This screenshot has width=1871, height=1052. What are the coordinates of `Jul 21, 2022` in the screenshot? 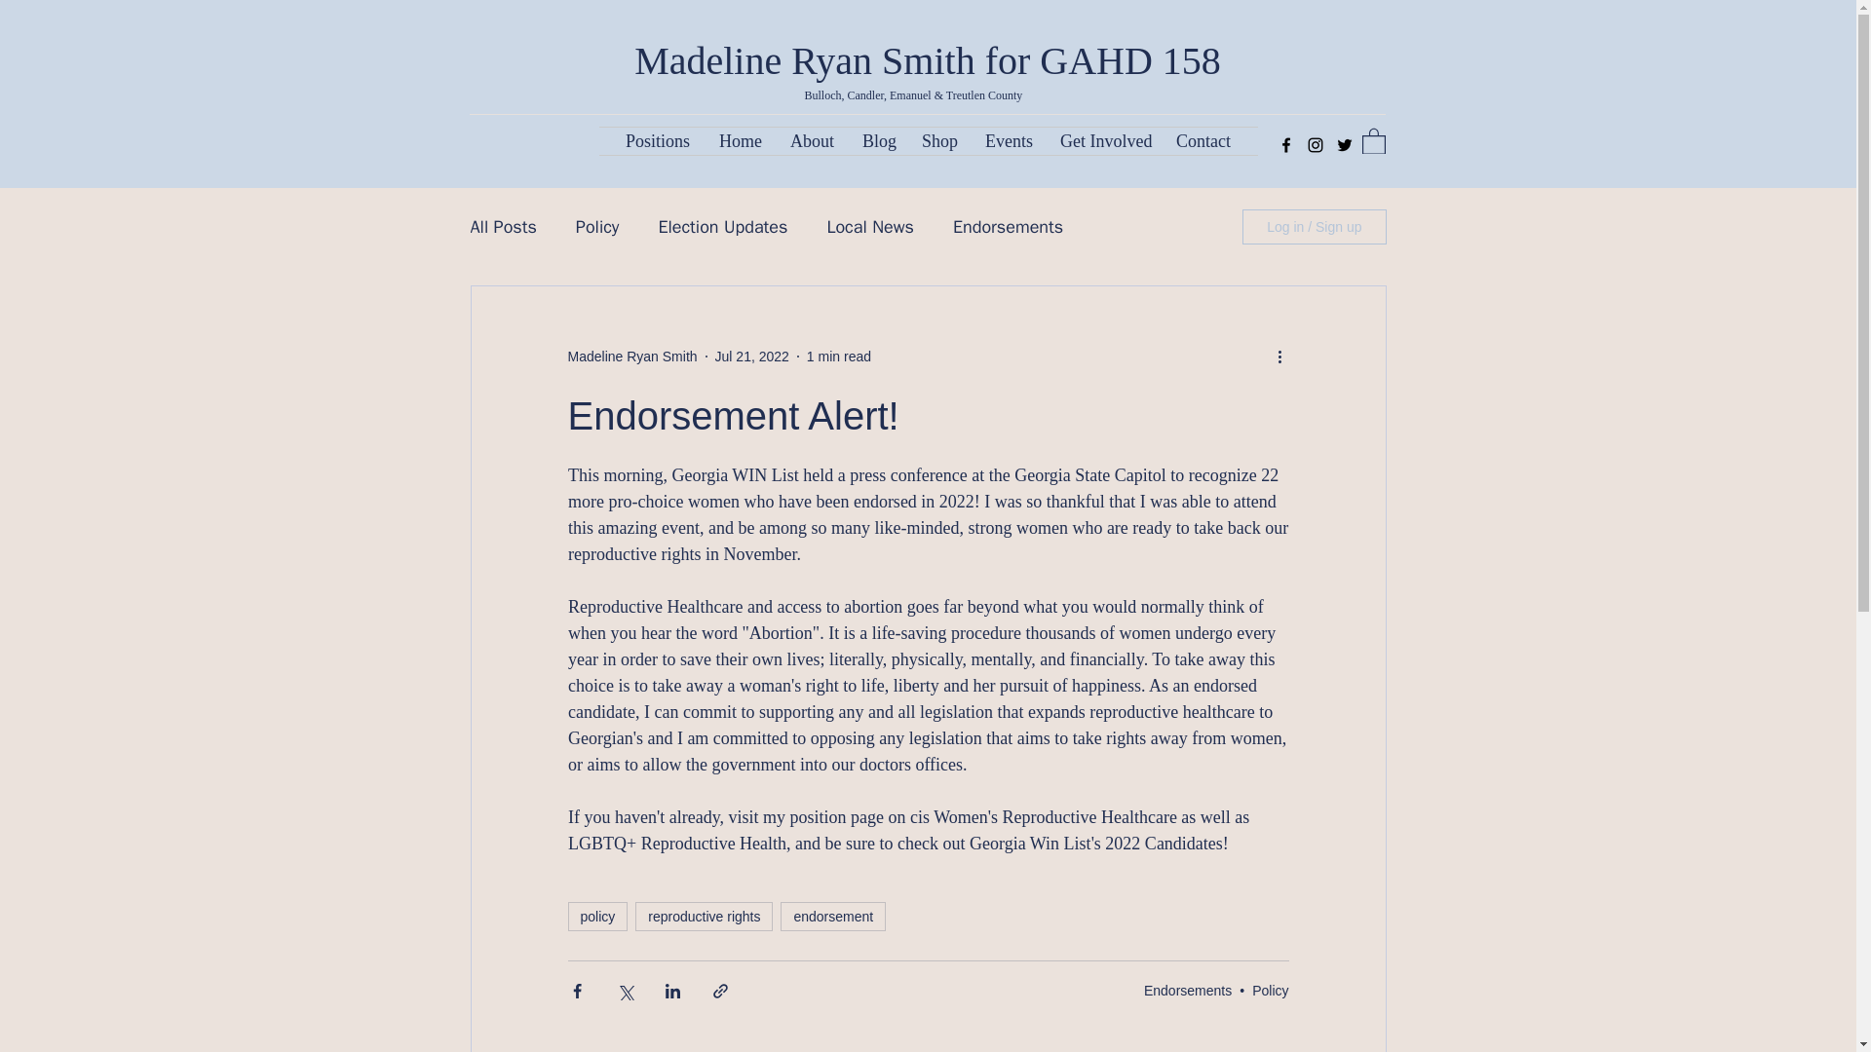 It's located at (752, 356).